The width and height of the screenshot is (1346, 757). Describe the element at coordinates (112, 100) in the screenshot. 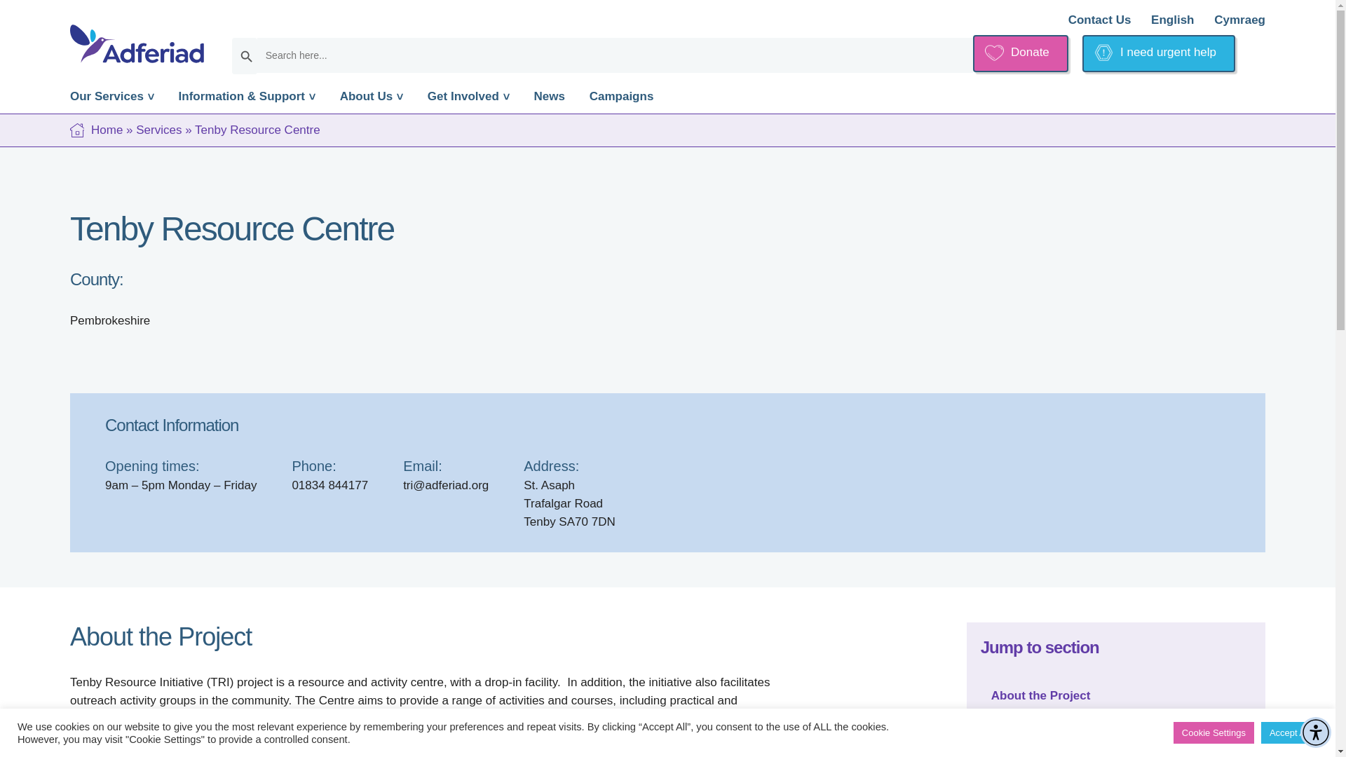

I see `Our Services` at that location.